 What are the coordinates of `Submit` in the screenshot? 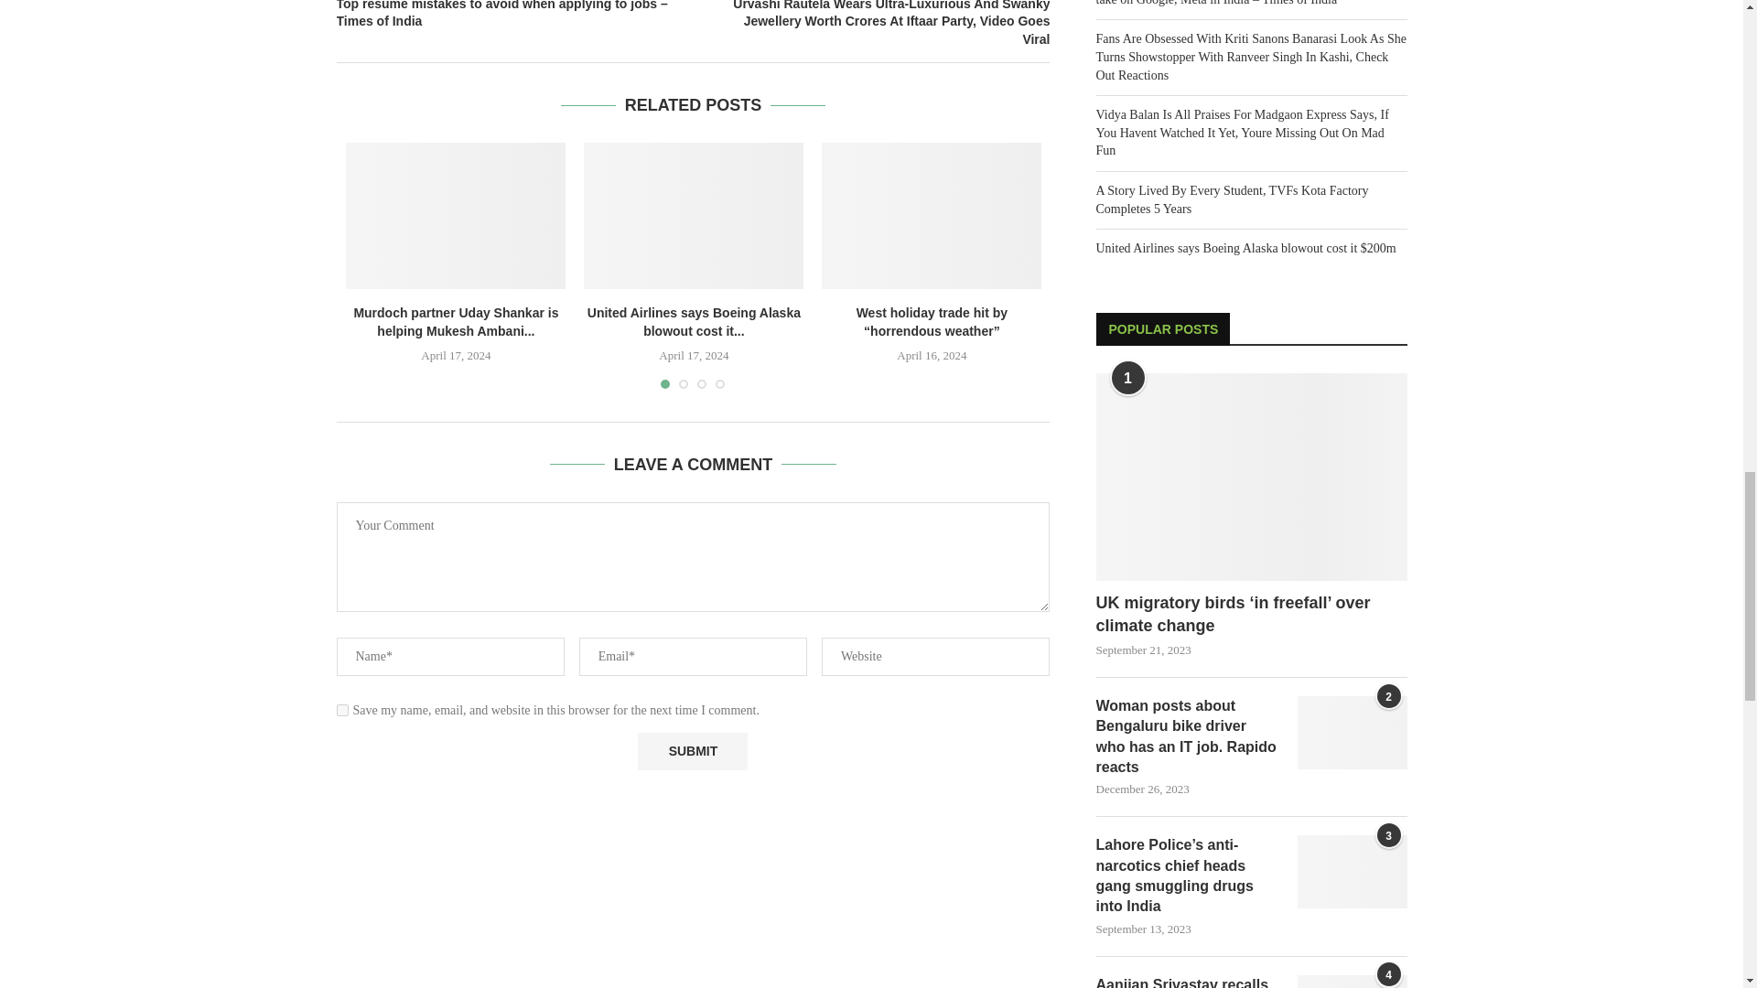 It's located at (692, 752).